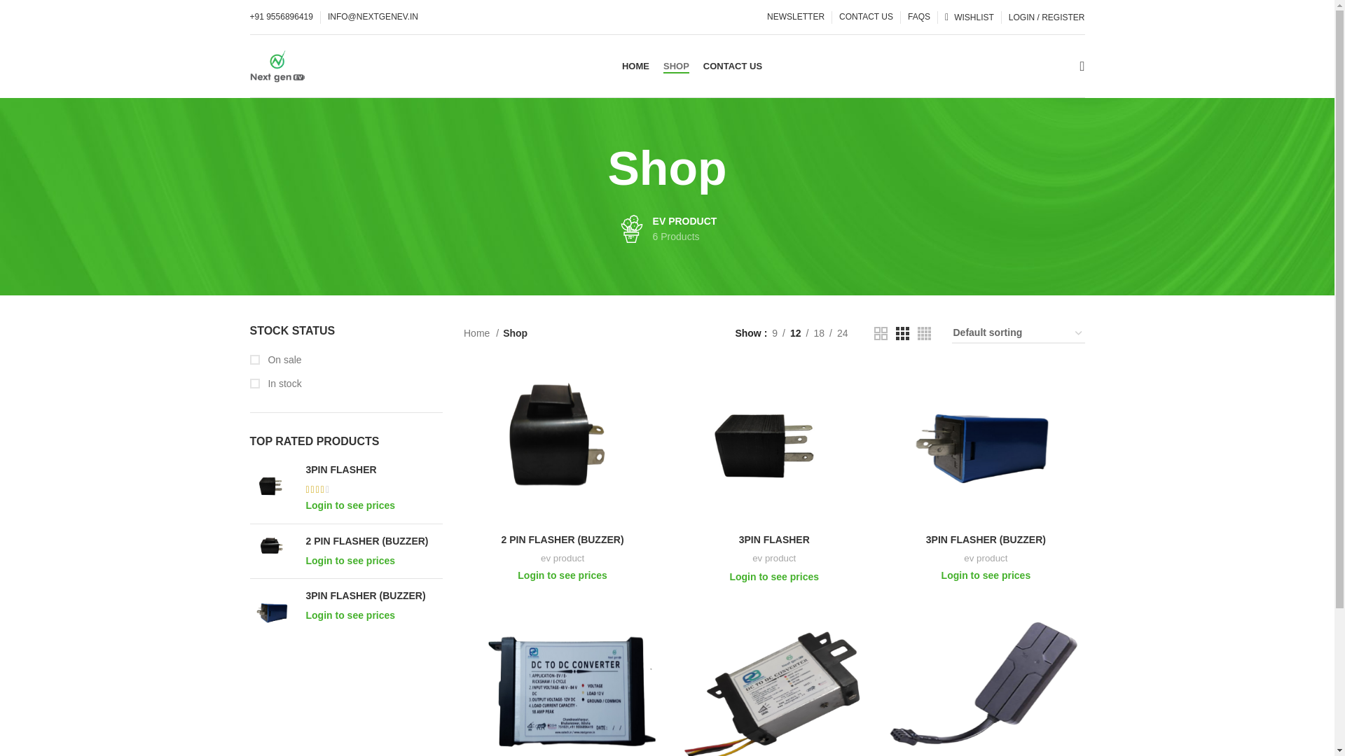  What do you see at coordinates (795, 17) in the screenshot?
I see `NEWSLETTER` at bounding box center [795, 17].